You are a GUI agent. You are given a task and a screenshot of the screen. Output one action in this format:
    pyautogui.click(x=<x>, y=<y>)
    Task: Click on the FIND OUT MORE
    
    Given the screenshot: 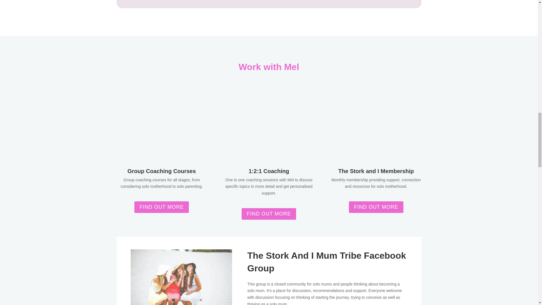 What is the action you would take?
    pyautogui.click(x=161, y=207)
    